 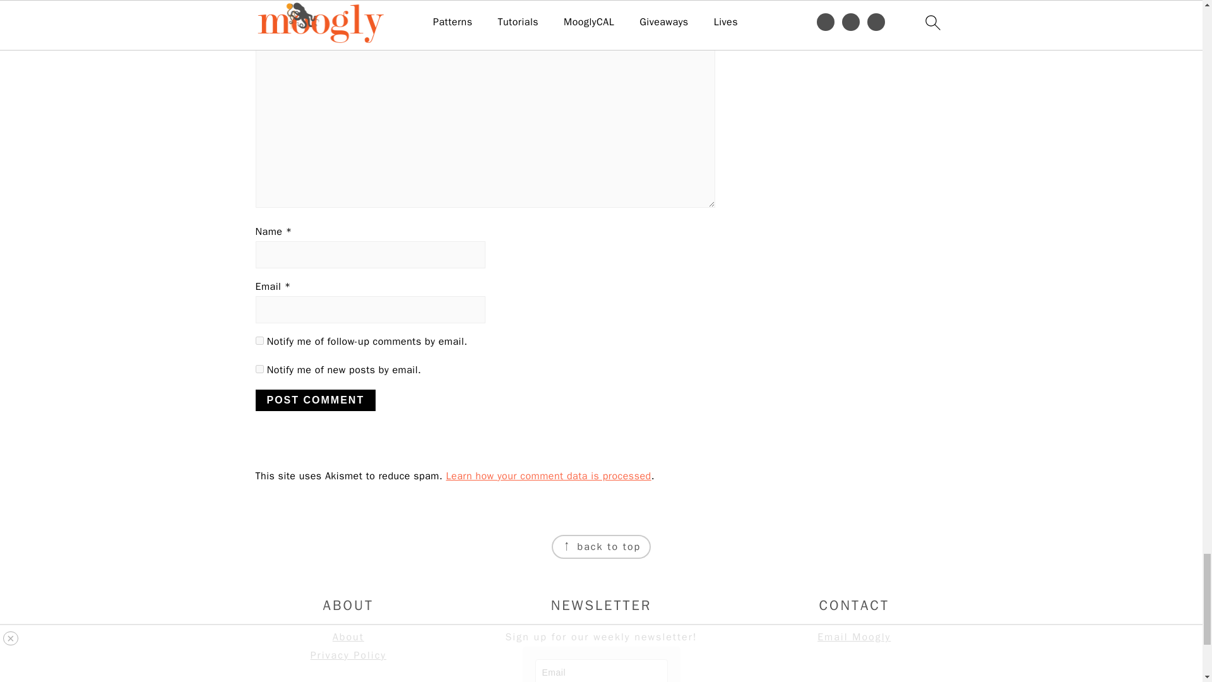 What do you see at coordinates (259, 369) in the screenshot?
I see `subscribe` at bounding box center [259, 369].